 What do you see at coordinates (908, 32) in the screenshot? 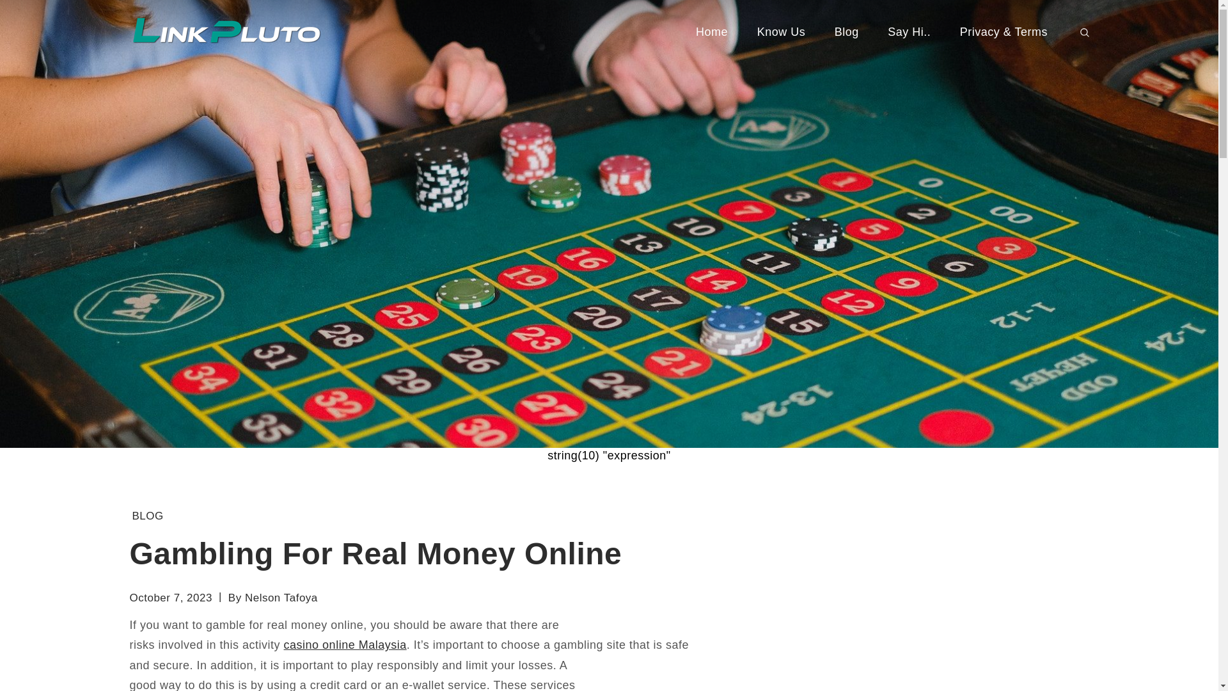
I see `Say Hi..` at bounding box center [908, 32].